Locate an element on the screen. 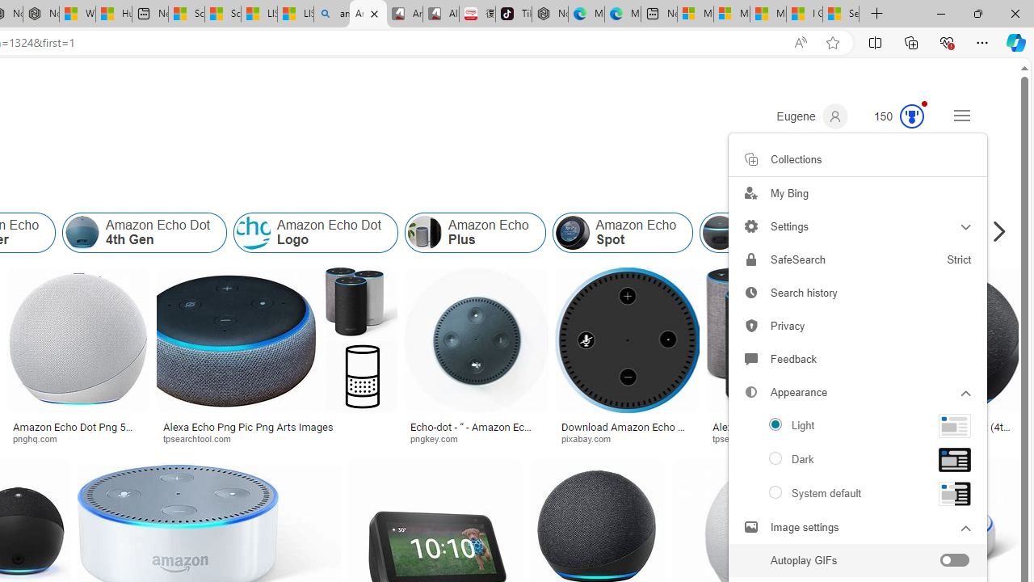 The image size is (1034, 582). Amazon Echo Spot is located at coordinates (622, 233).